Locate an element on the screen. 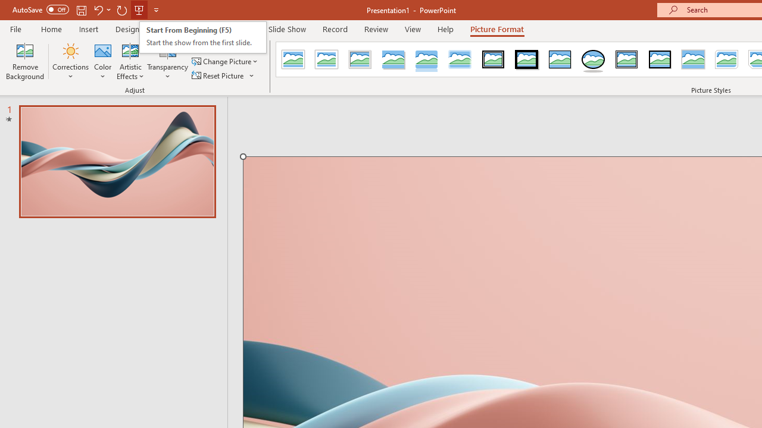 This screenshot has width=762, height=428. Design is located at coordinates (127, 29).